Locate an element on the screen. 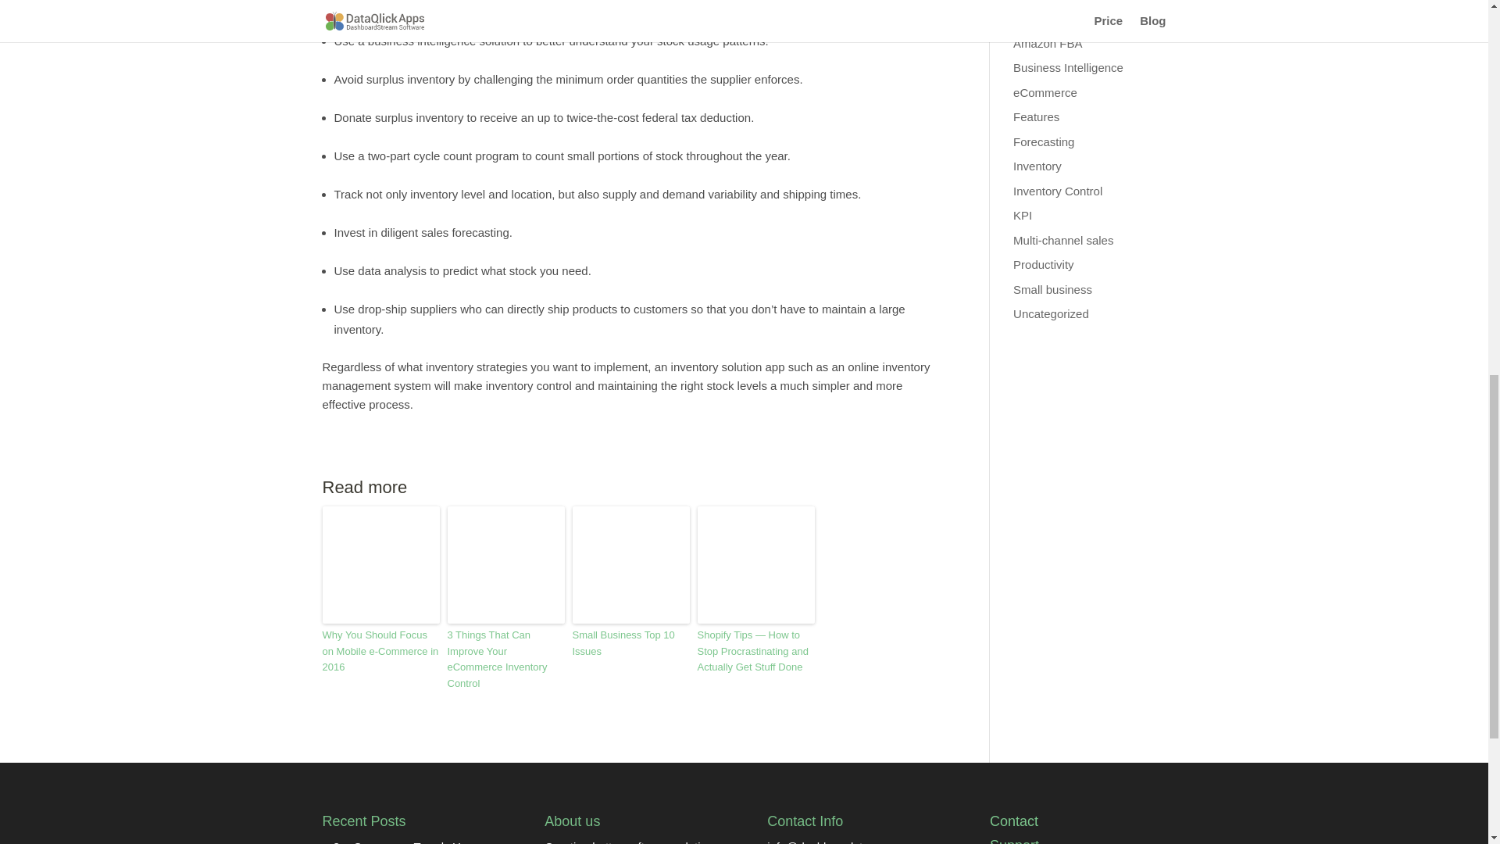 Image resolution: width=1500 pixels, height=844 pixels. Business Intelligence is located at coordinates (1069, 67).